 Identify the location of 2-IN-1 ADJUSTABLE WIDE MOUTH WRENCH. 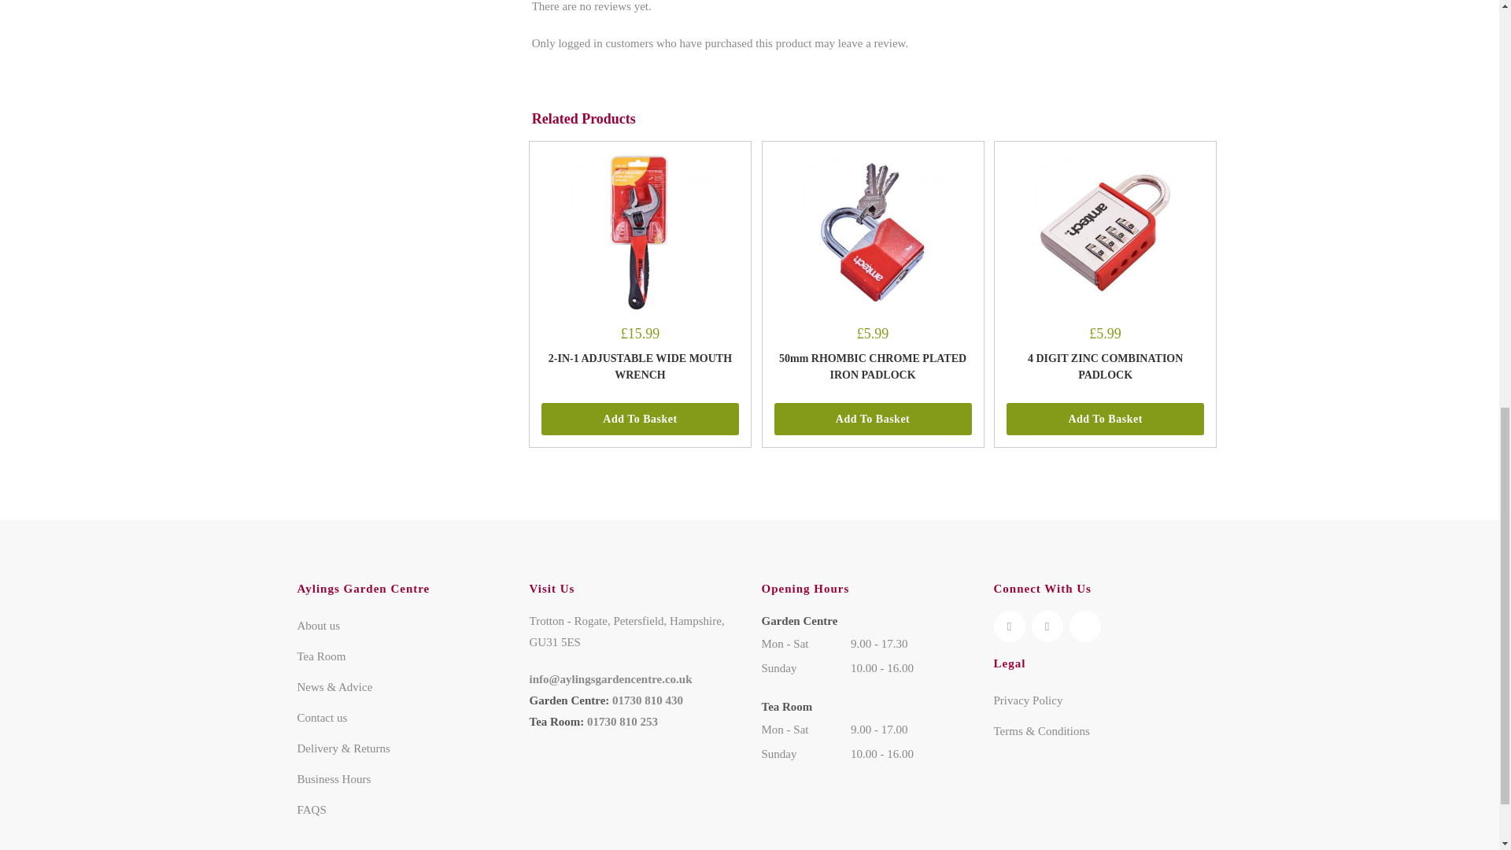
(639, 232).